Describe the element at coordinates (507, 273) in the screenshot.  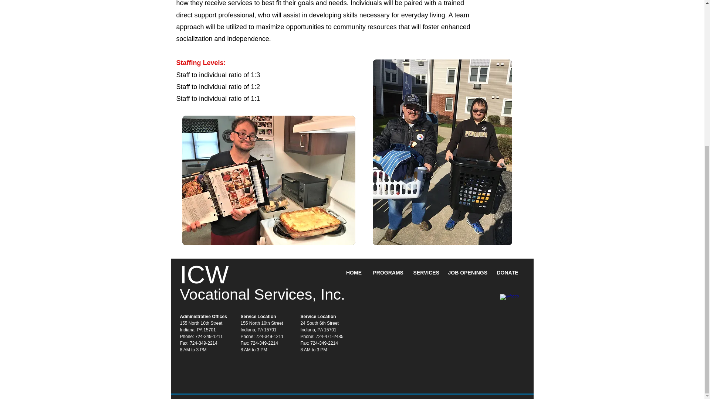
I see `DONATE` at that location.